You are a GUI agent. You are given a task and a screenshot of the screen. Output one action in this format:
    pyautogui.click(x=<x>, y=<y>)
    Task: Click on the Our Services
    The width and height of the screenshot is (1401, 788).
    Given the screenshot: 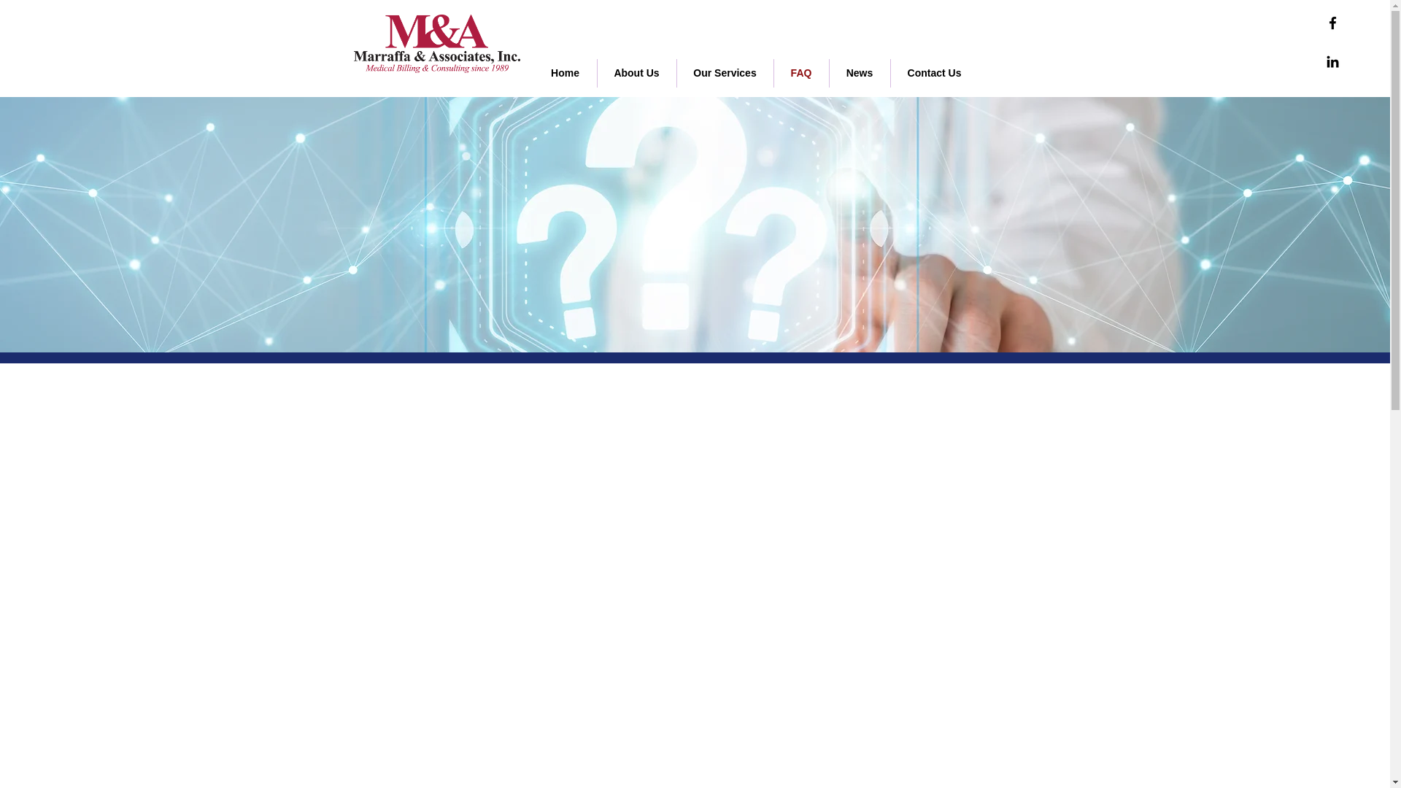 What is the action you would take?
    pyautogui.click(x=725, y=73)
    